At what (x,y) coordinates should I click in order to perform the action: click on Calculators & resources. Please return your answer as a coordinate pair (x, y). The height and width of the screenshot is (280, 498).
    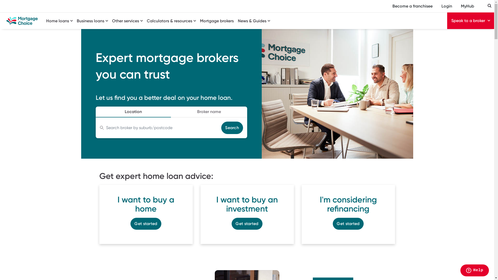
    Looking at the image, I should click on (171, 20).